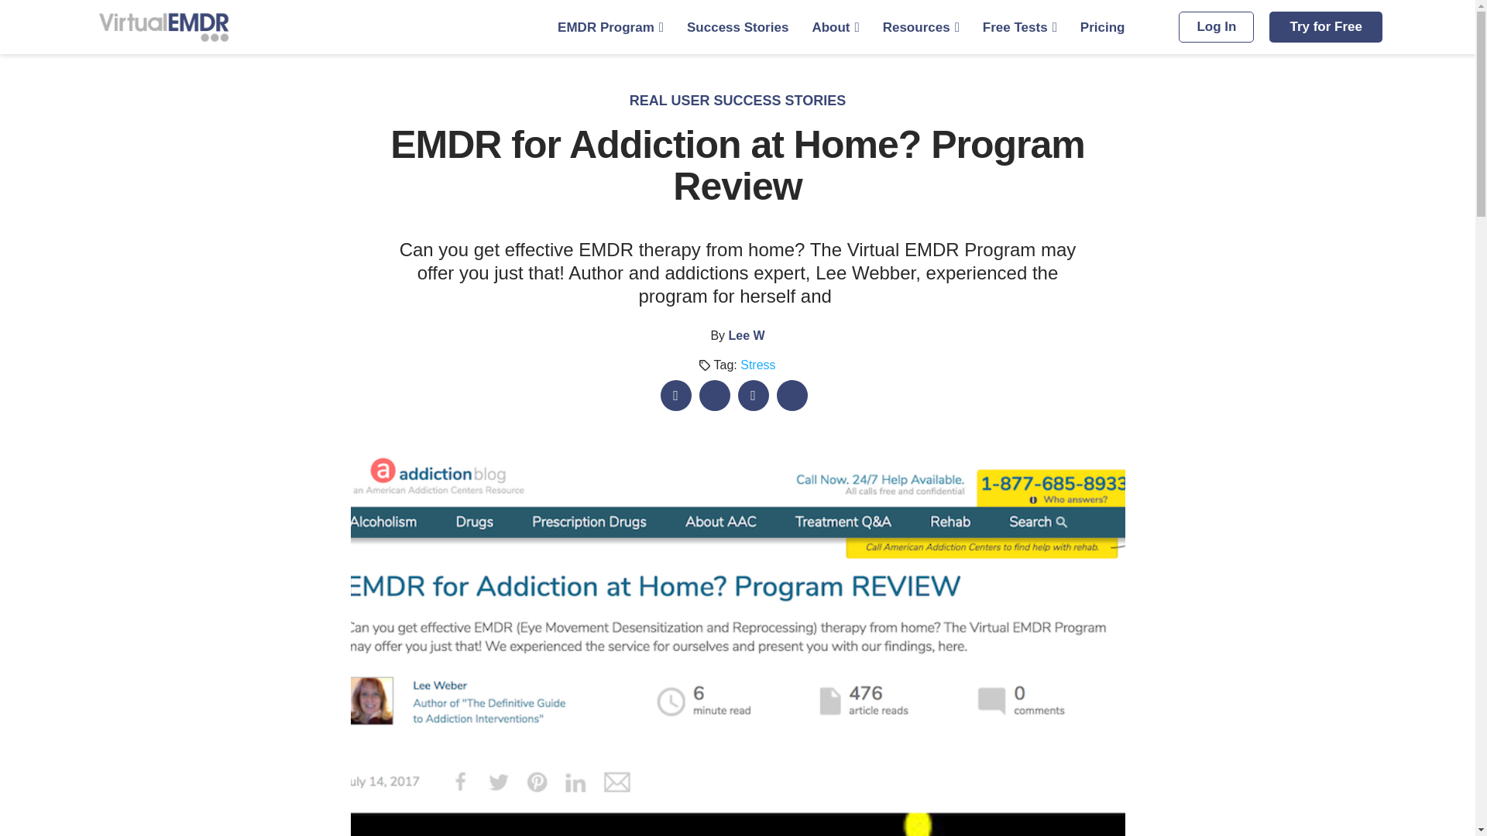 This screenshot has width=1487, height=836. I want to click on Free Tests, so click(1020, 27).